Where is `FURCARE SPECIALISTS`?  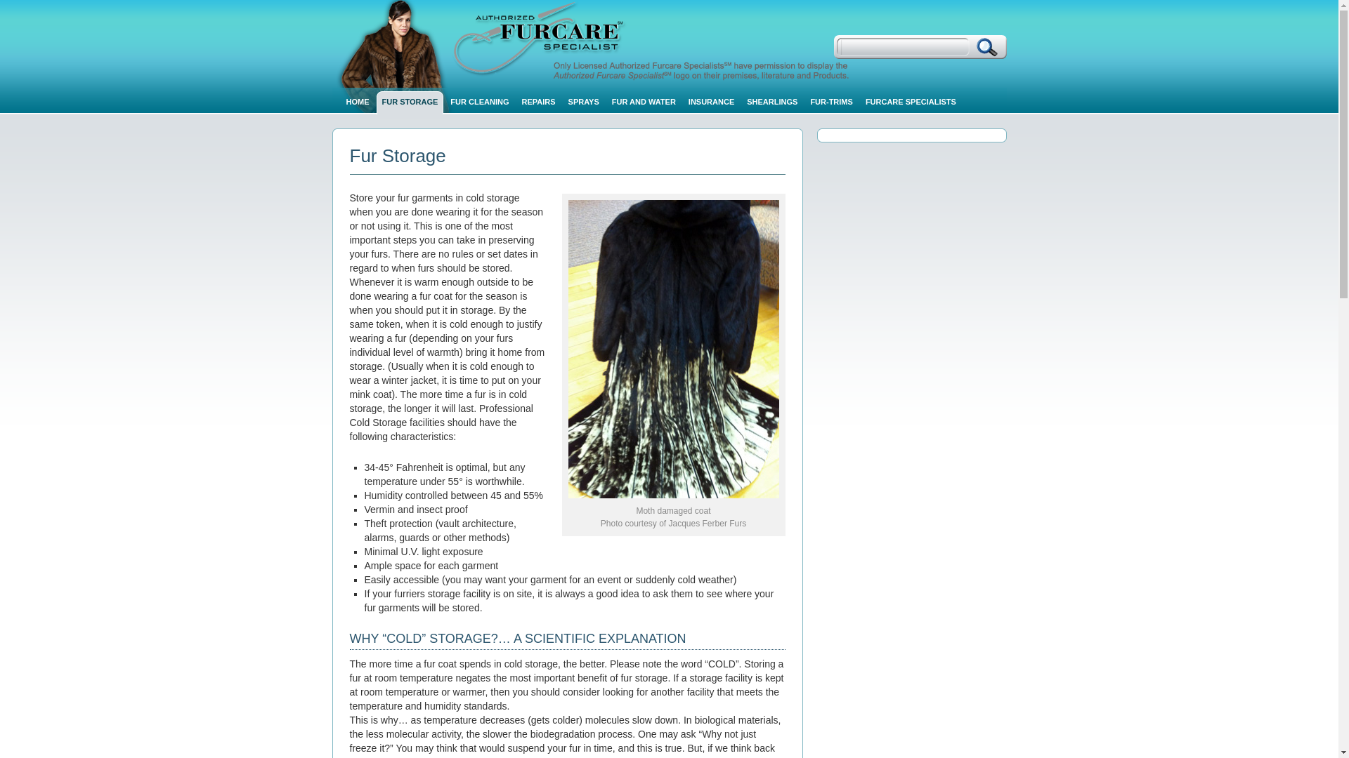 FURCARE SPECIALISTS is located at coordinates (913, 102).